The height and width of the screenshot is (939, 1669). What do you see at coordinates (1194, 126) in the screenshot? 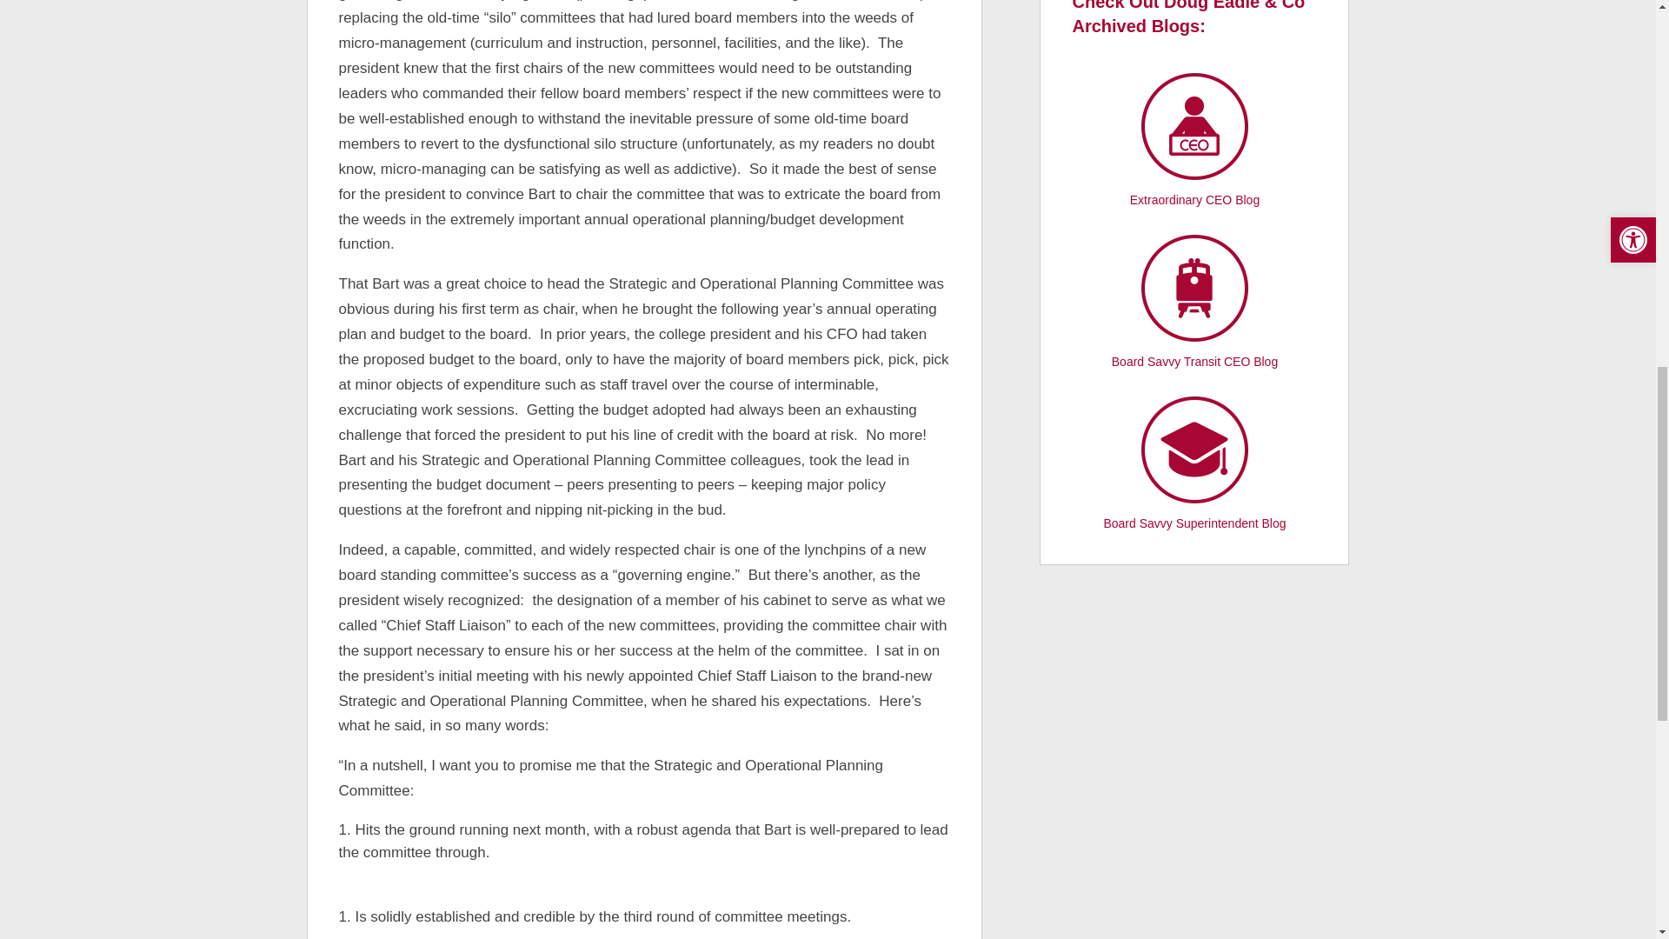
I see `extraordinary` at bounding box center [1194, 126].